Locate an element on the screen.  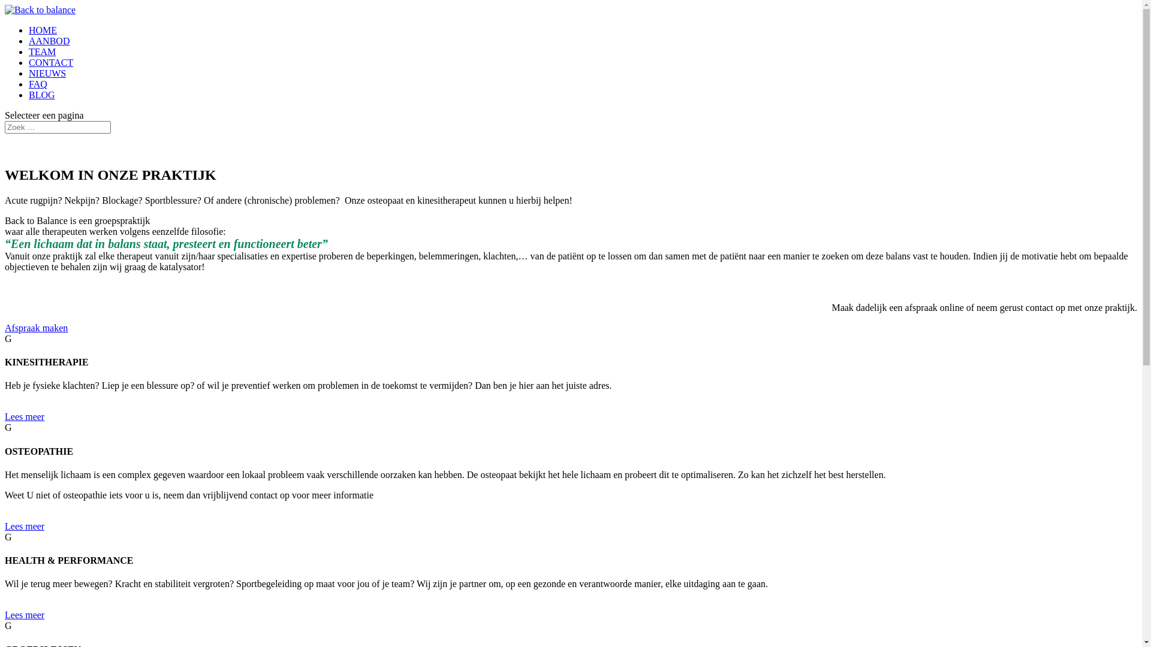
BLOG is located at coordinates (42, 95).